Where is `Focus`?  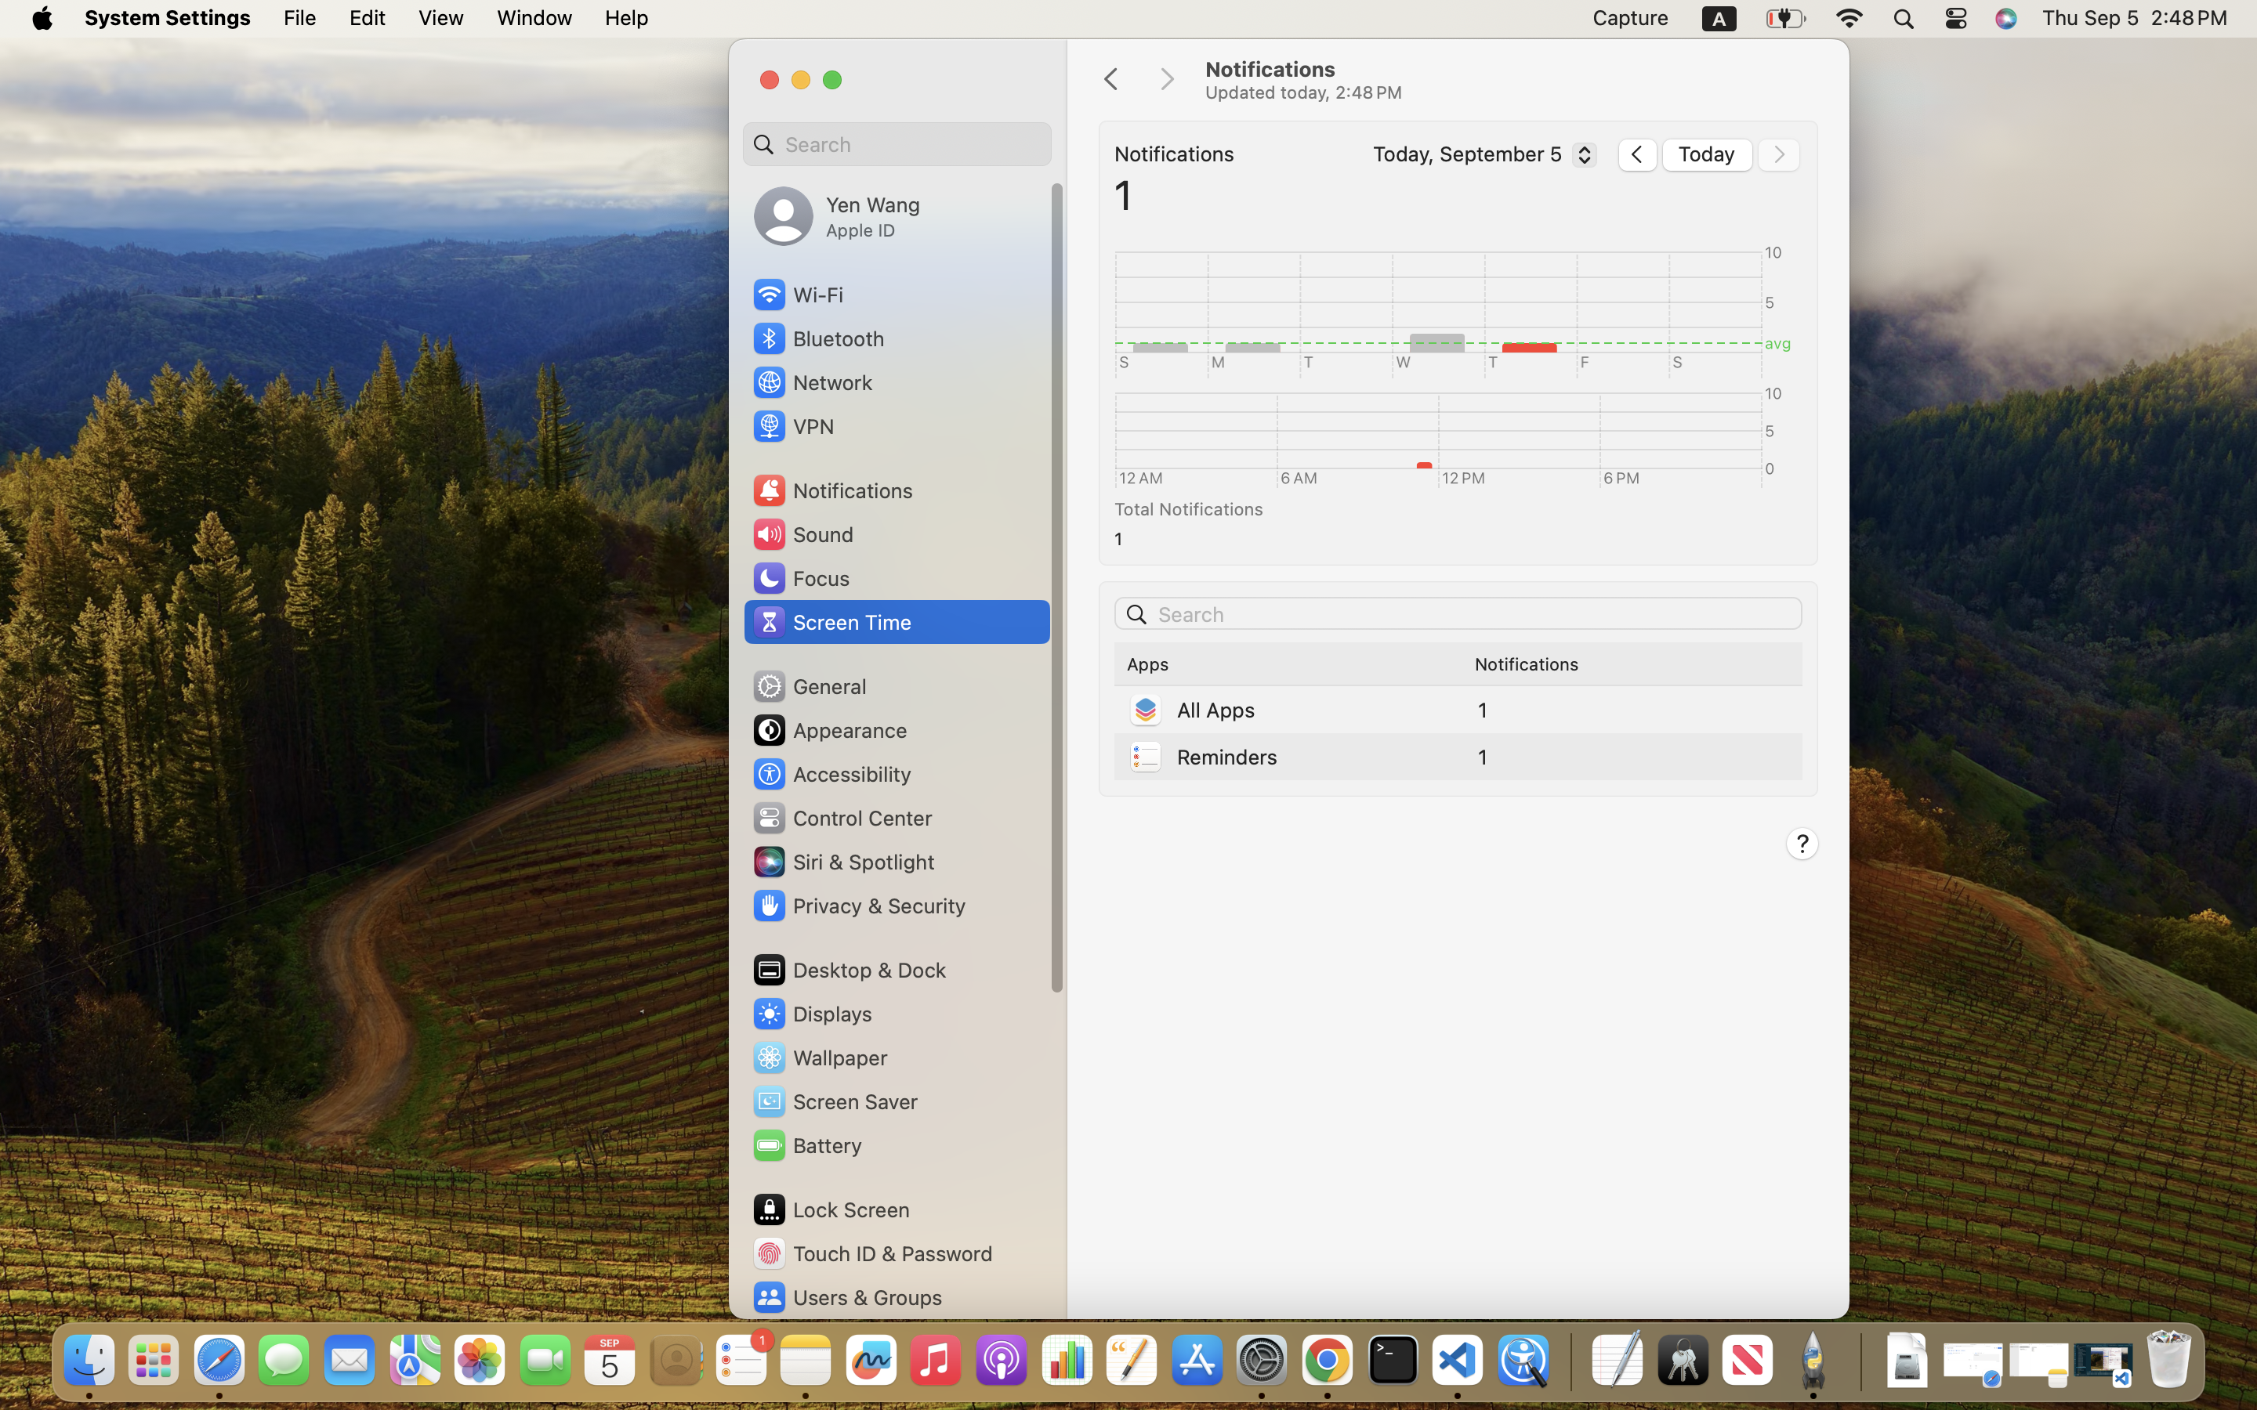
Focus is located at coordinates (800, 578).